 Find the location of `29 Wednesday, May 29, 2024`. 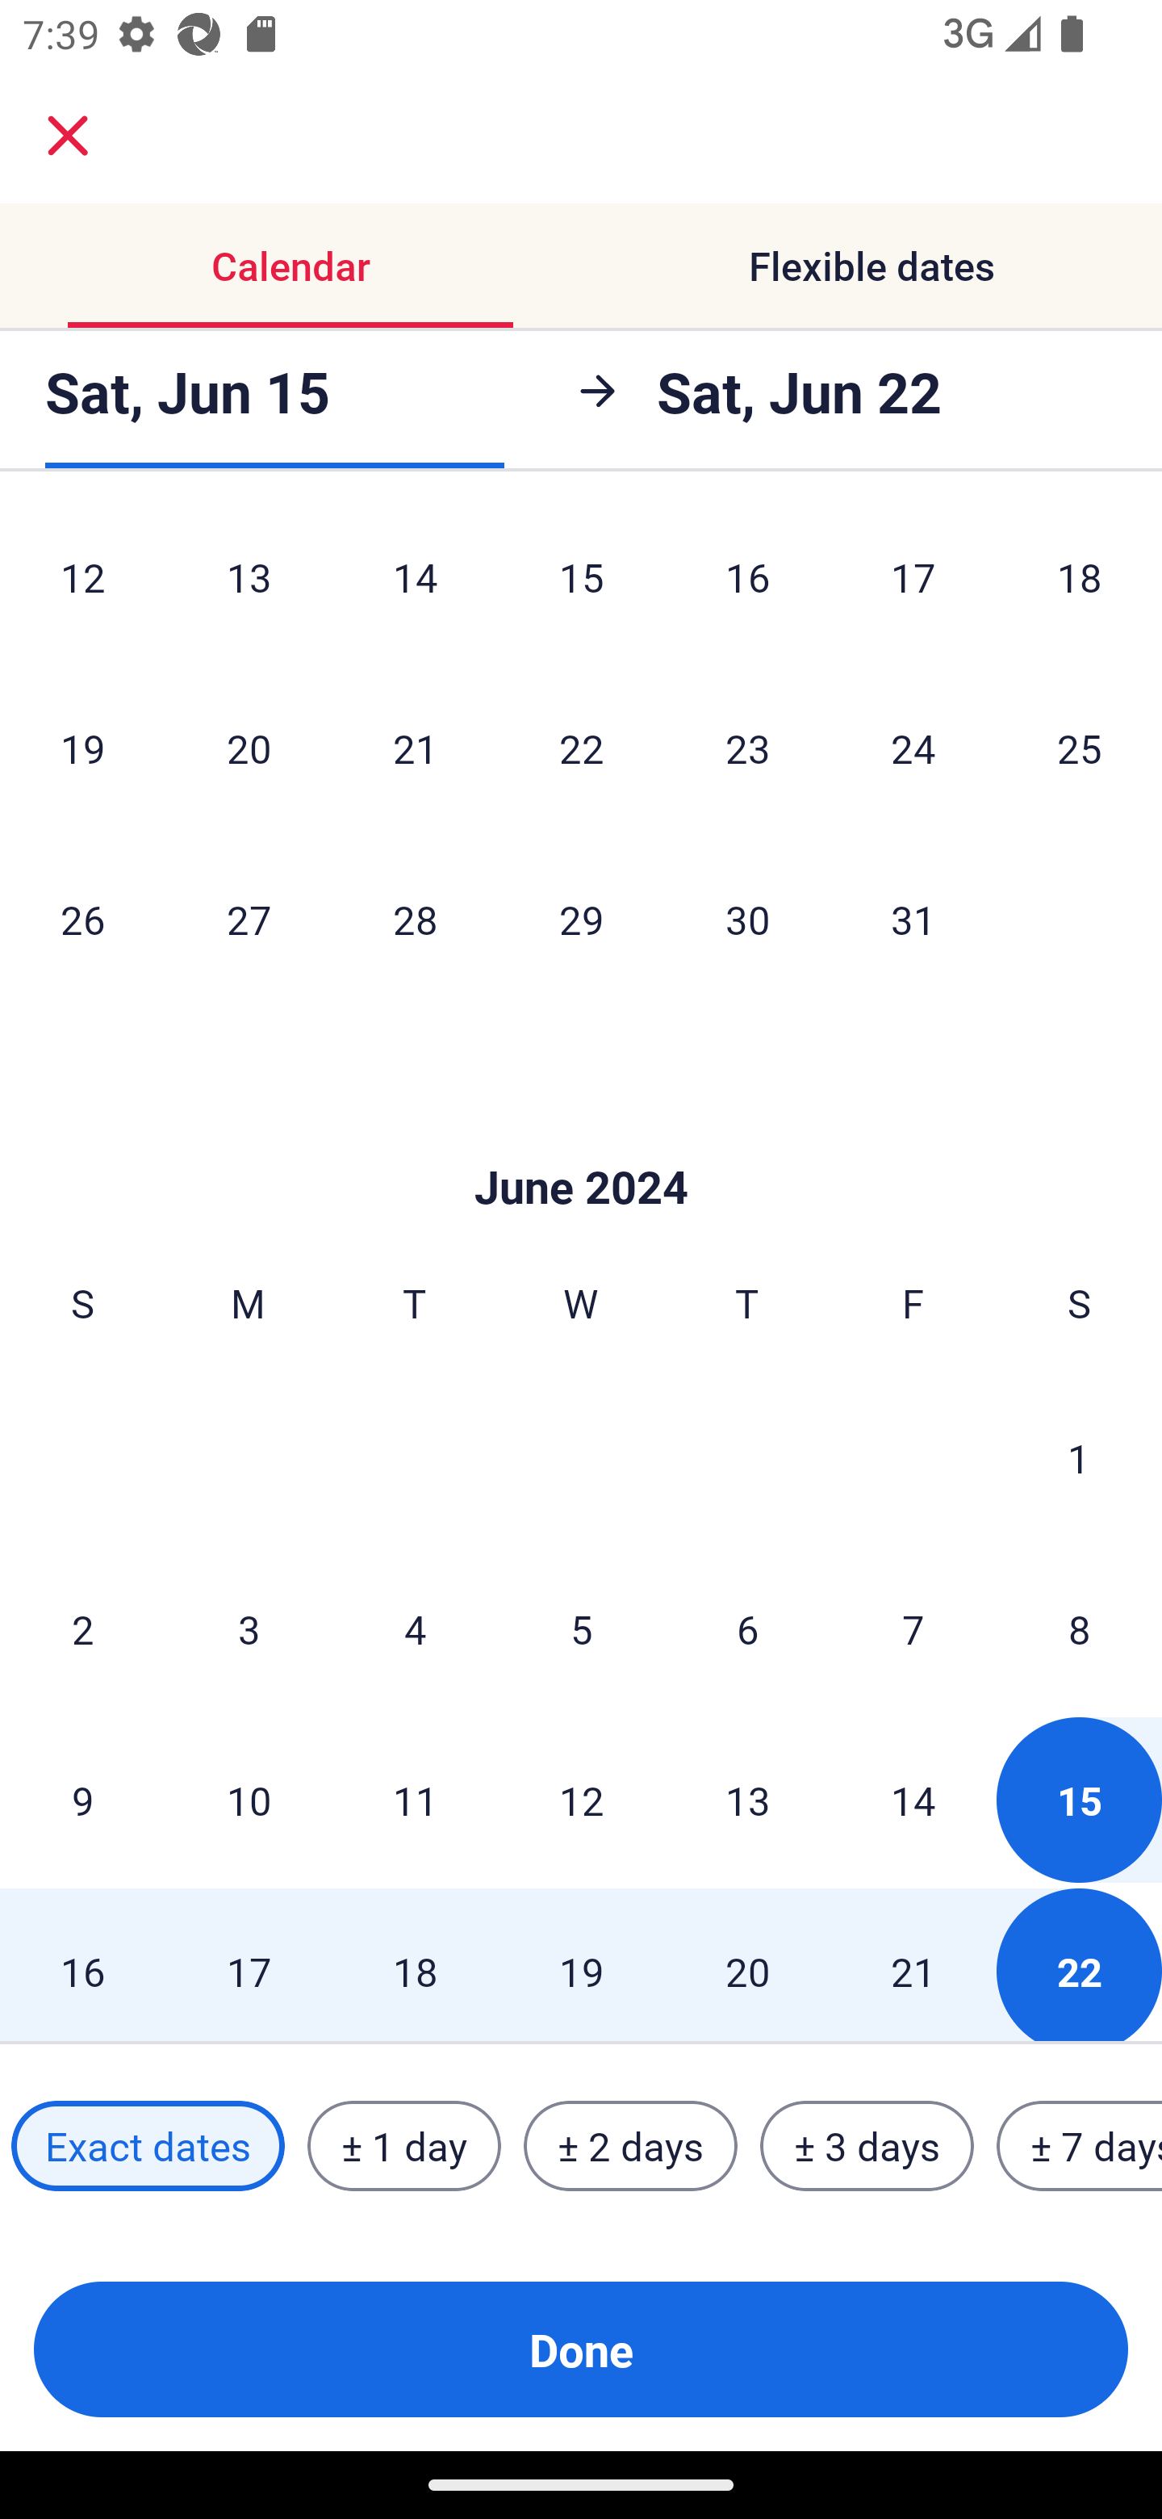

29 Wednesday, May 29, 2024 is located at coordinates (581, 919).